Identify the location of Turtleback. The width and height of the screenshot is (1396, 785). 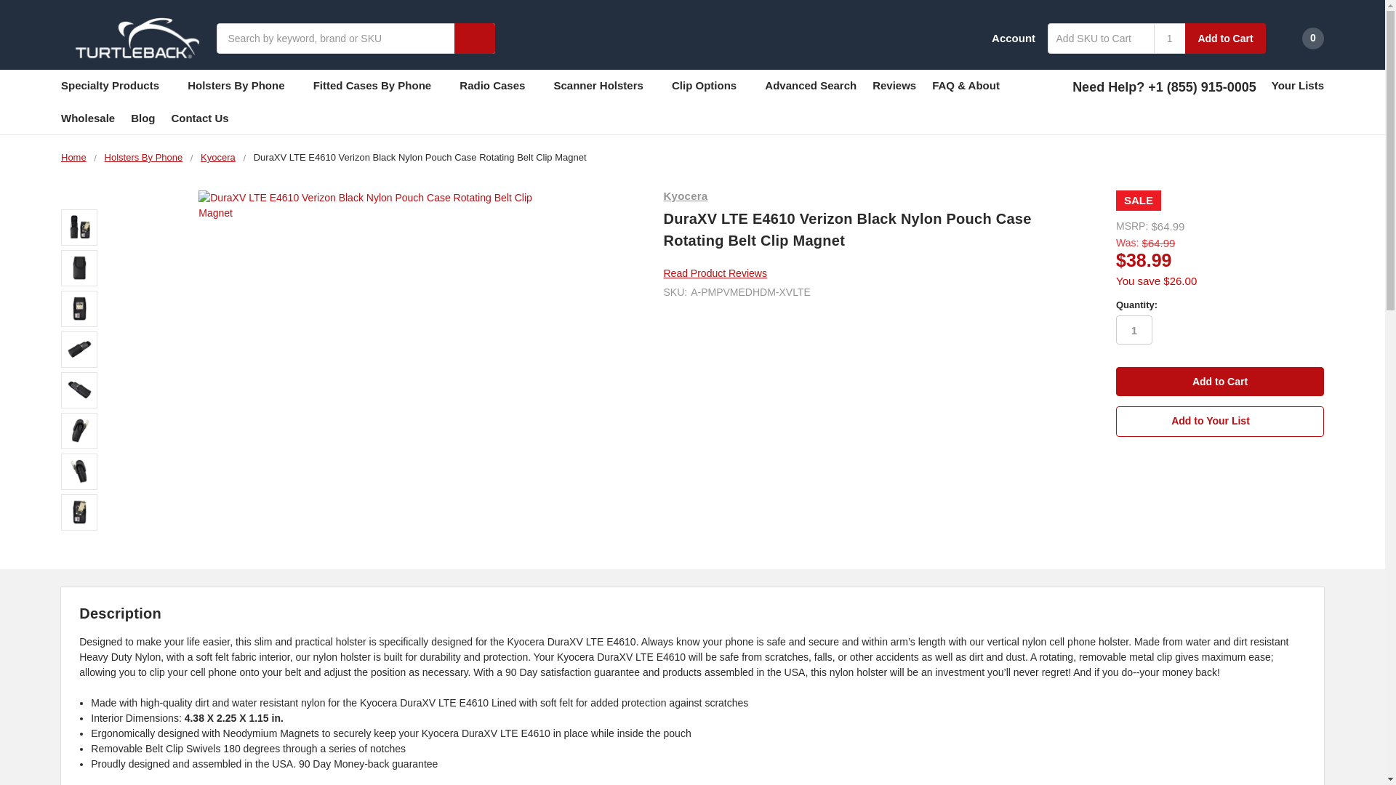
(133, 38).